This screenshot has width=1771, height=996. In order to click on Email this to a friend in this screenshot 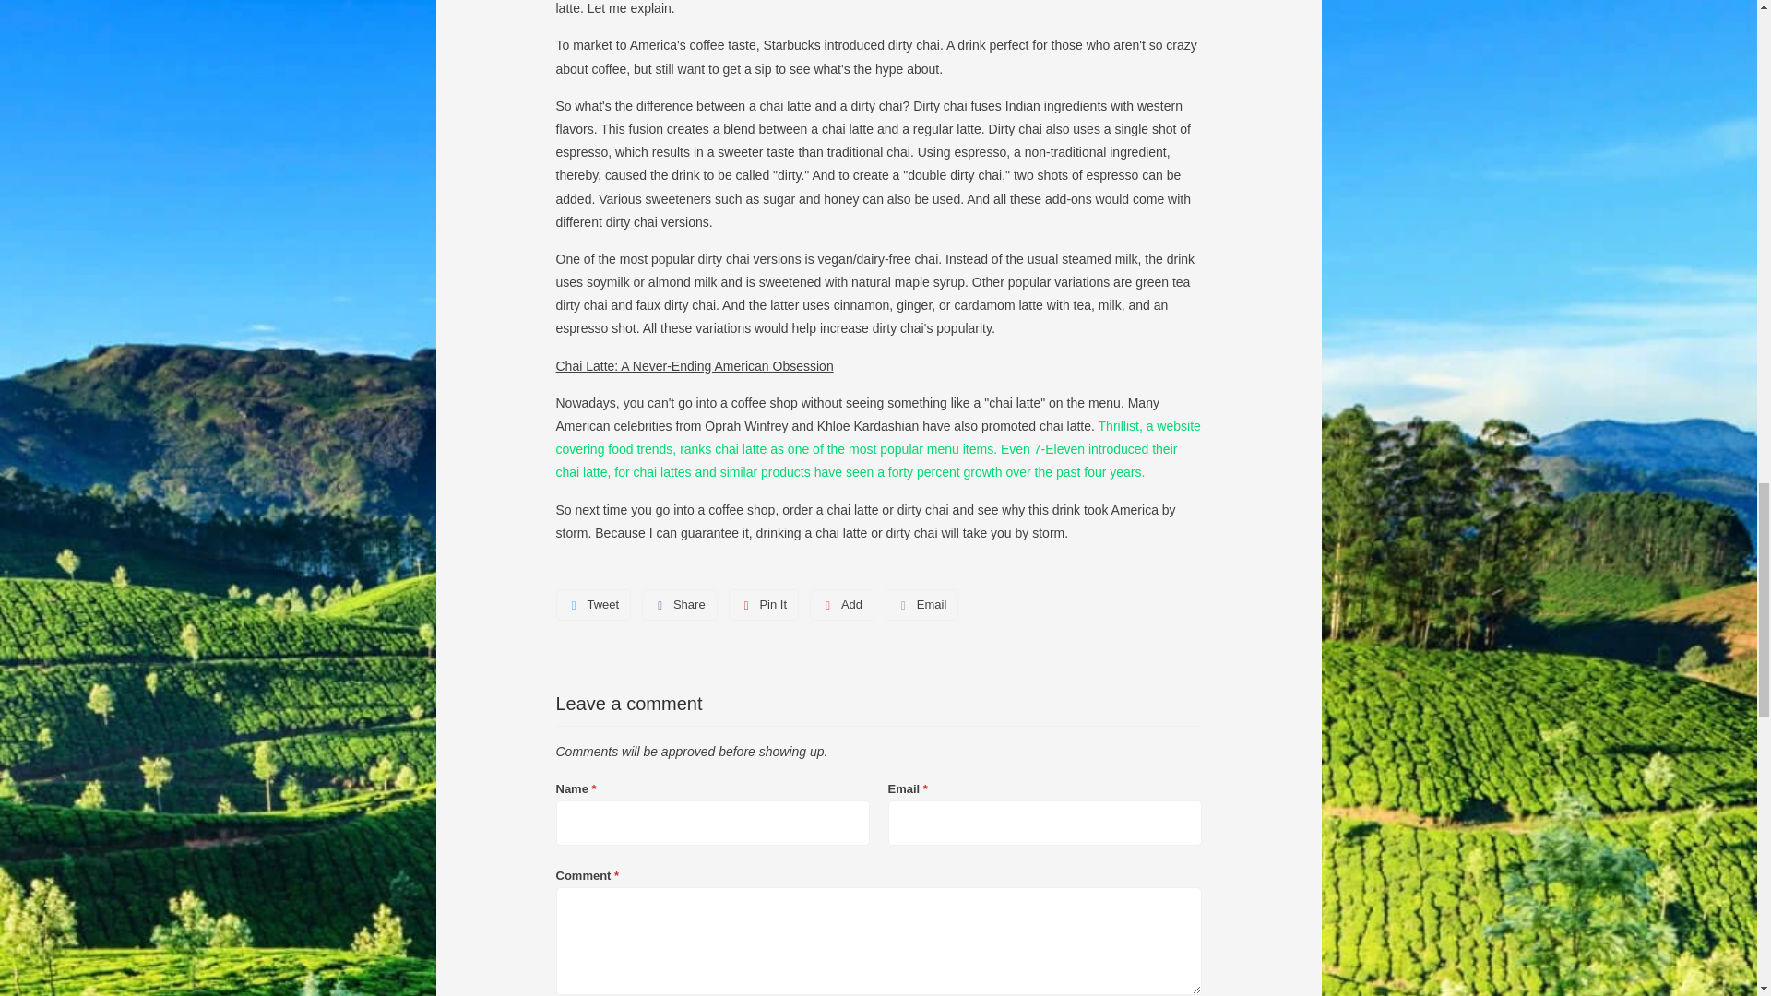, I will do `click(921, 605)`.